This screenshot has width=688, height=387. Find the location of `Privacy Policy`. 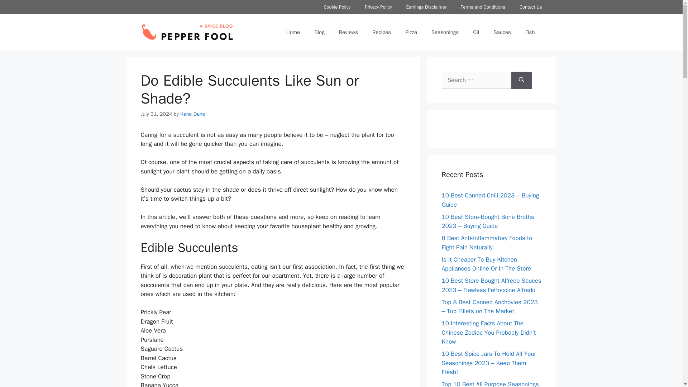

Privacy Policy is located at coordinates (378, 7).